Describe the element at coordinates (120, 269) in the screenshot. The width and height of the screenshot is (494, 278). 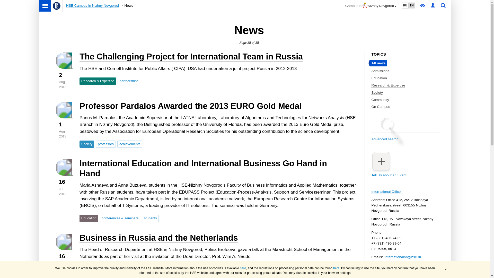
I see `international cooperation` at that location.